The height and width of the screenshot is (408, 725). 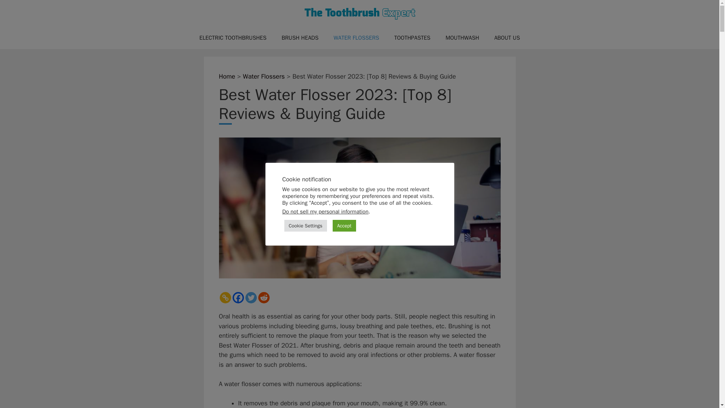 I want to click on Water Flossers, so click(x=264, y=76).